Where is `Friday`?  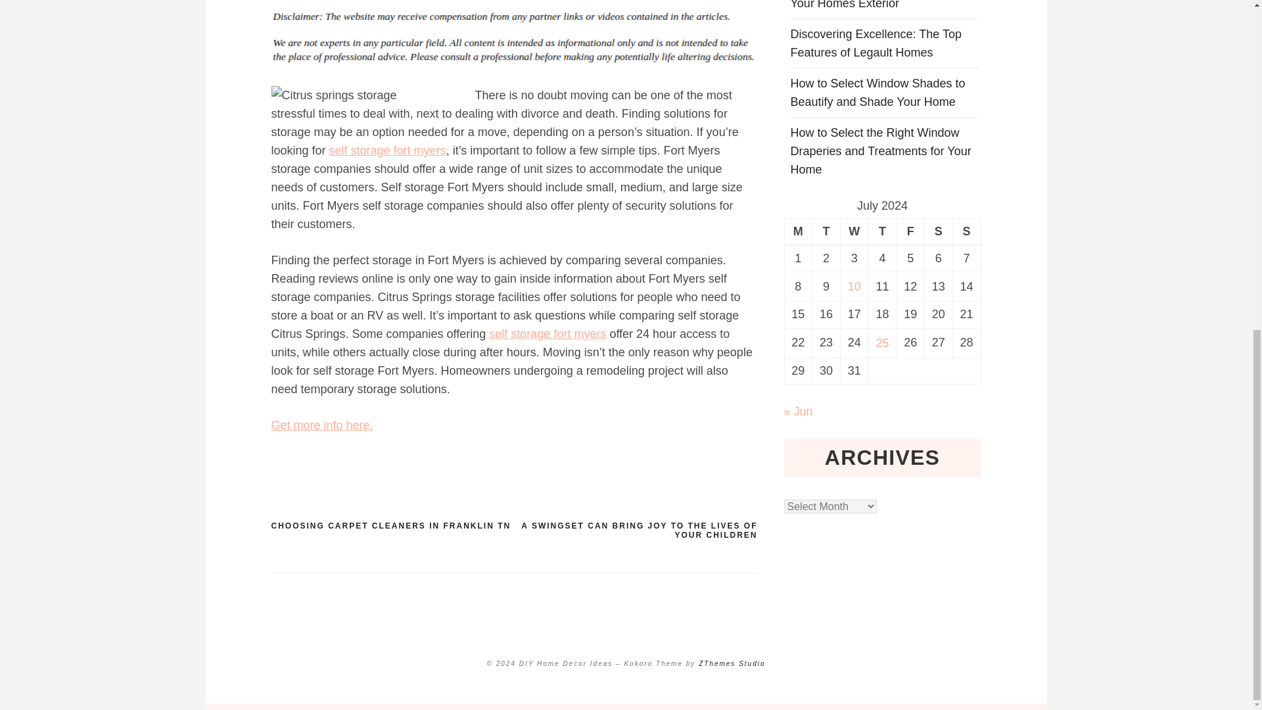 Friday is located at coordinates (910, 231).